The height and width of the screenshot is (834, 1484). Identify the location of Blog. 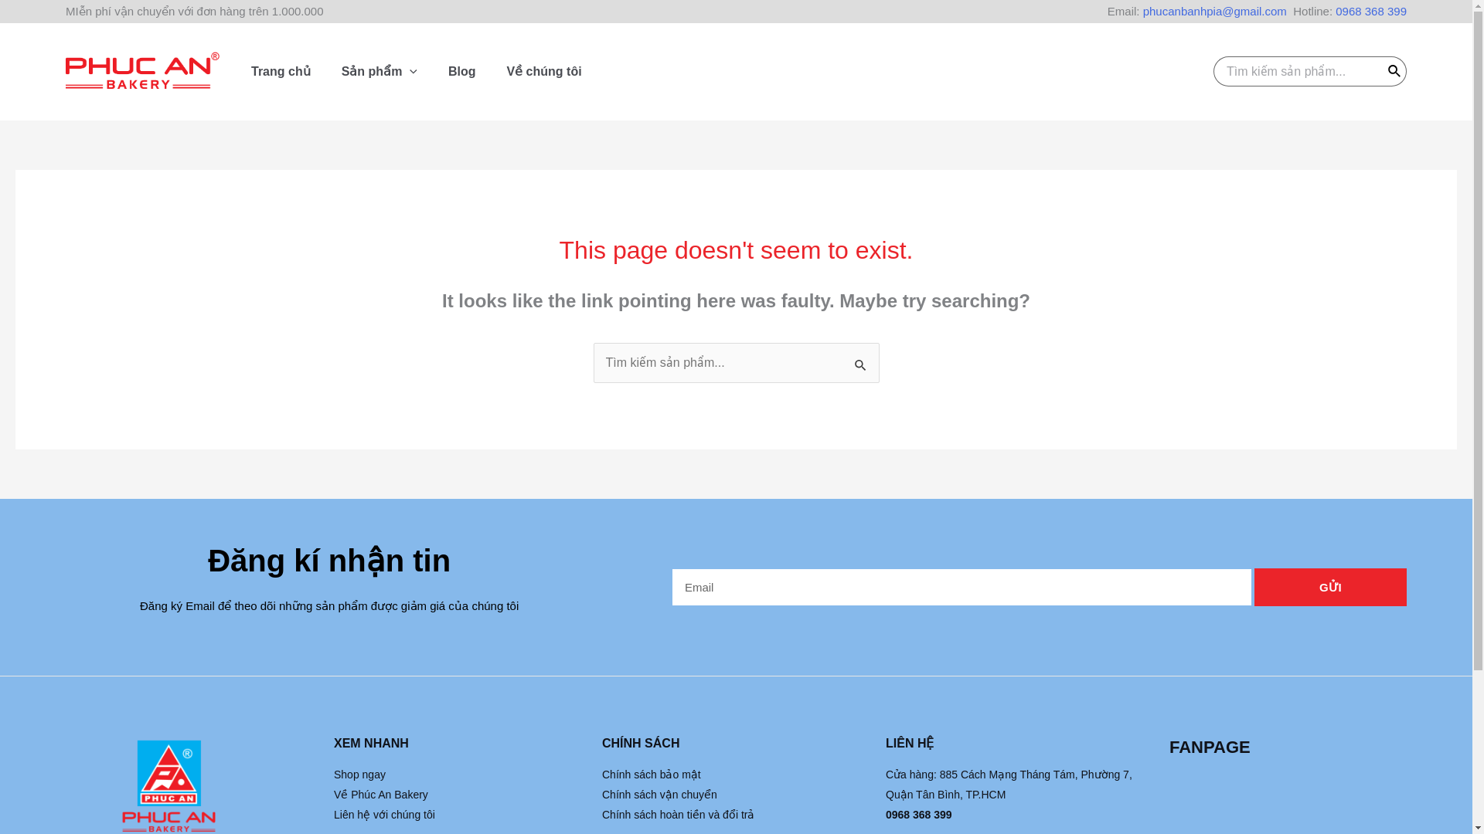
(462, 71).